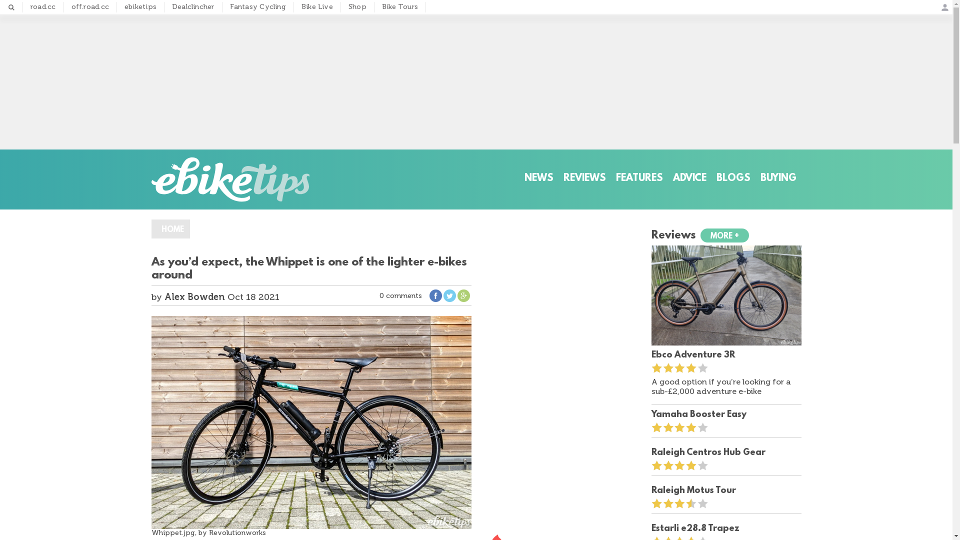  Describe the element at coordinates (435, 297) in the screenshot. I see `Share on Facebook` at that location.